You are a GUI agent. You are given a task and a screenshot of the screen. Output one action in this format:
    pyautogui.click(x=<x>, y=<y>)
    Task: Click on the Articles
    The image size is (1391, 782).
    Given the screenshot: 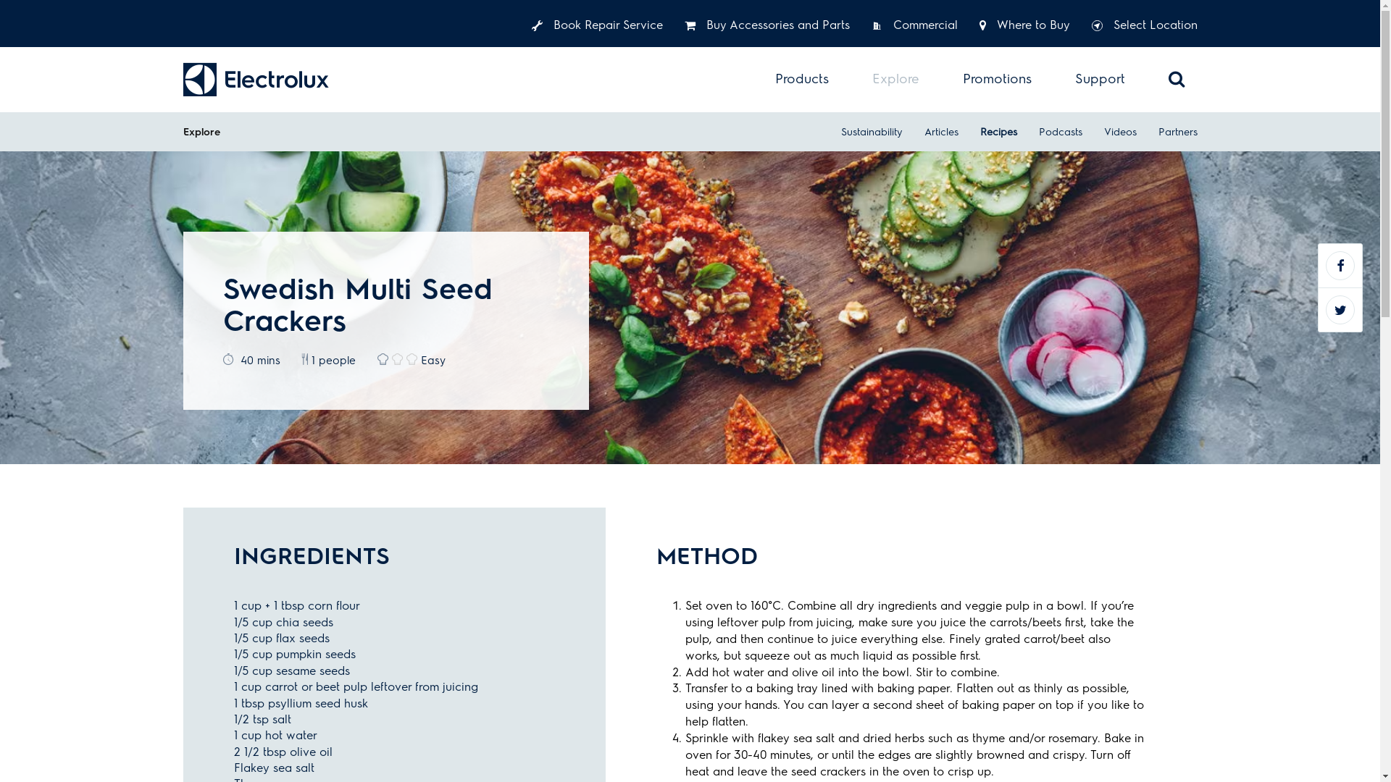 What is the action you would take?
    pyautogui.click(x=942, y=132)
    